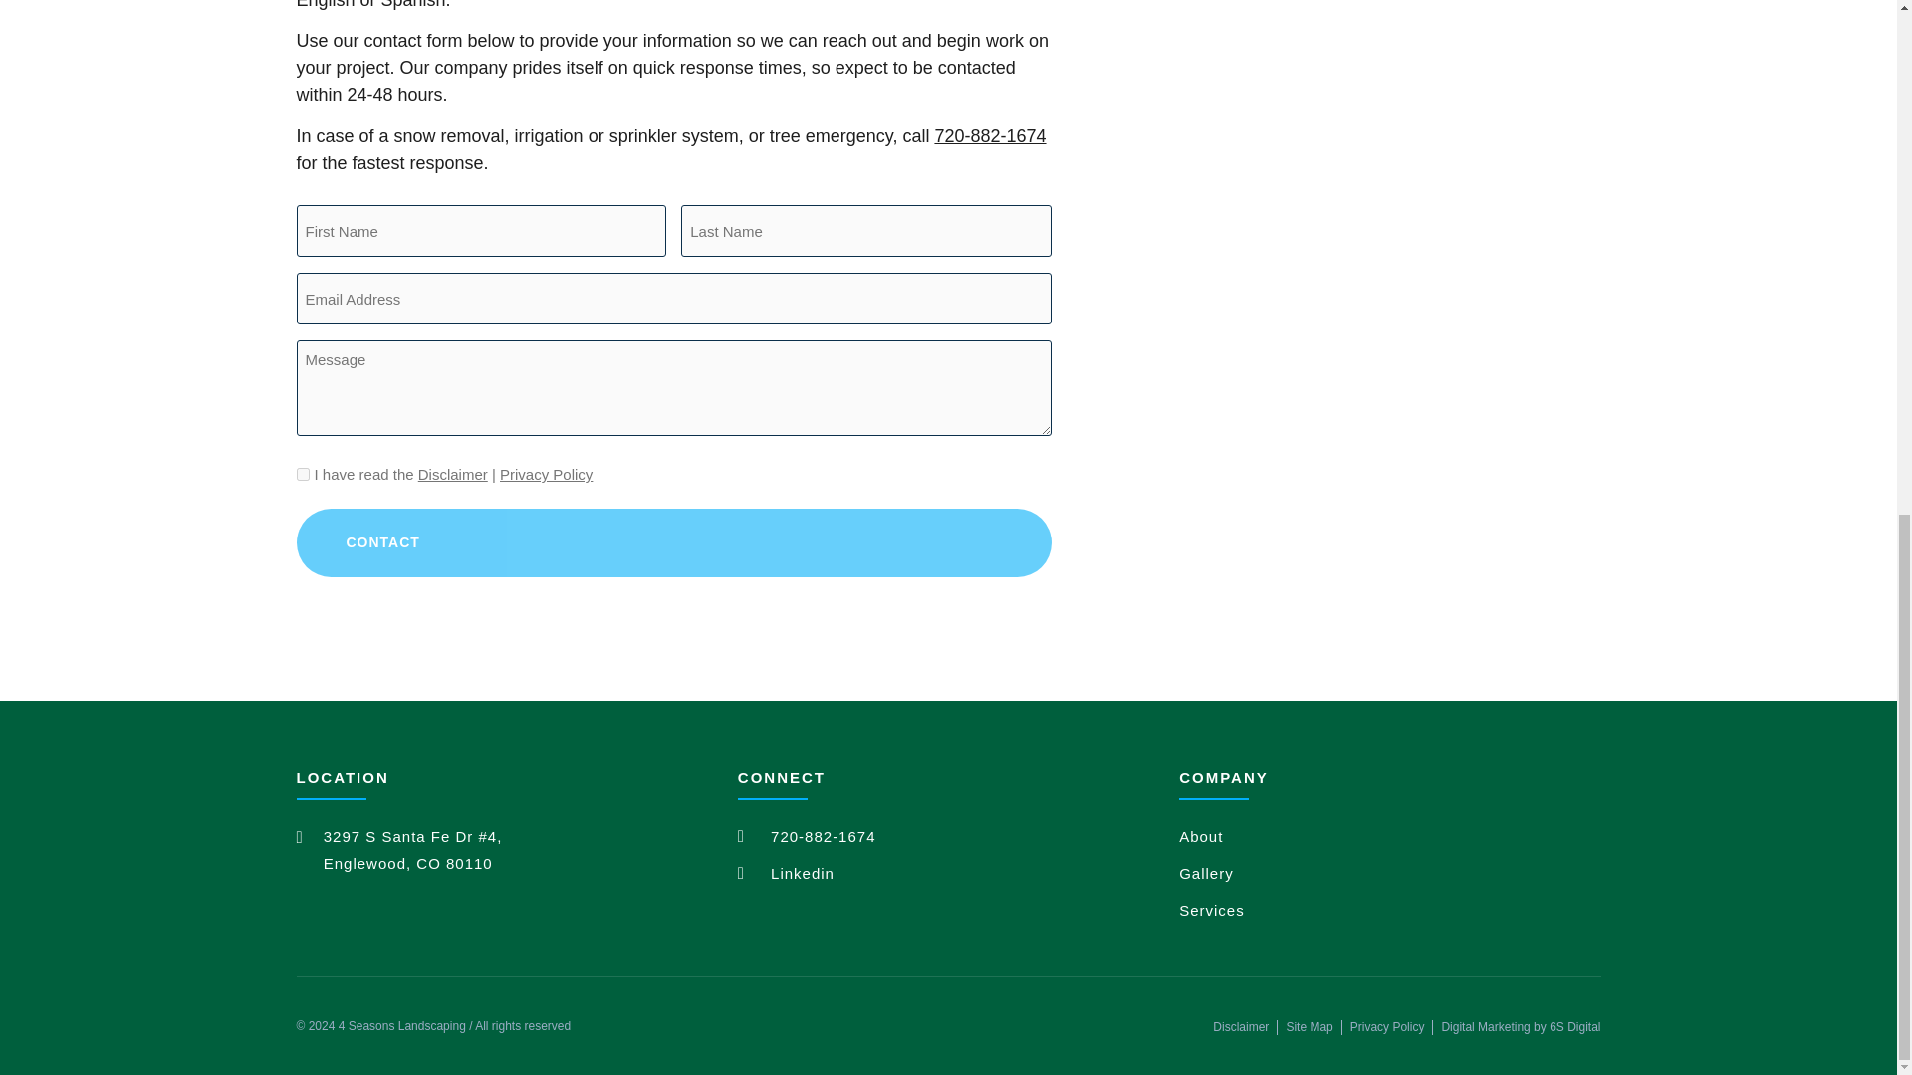 The width and height of the screenshot is (1912, 1075). I want to click on Linkedin, so click(948, 874).